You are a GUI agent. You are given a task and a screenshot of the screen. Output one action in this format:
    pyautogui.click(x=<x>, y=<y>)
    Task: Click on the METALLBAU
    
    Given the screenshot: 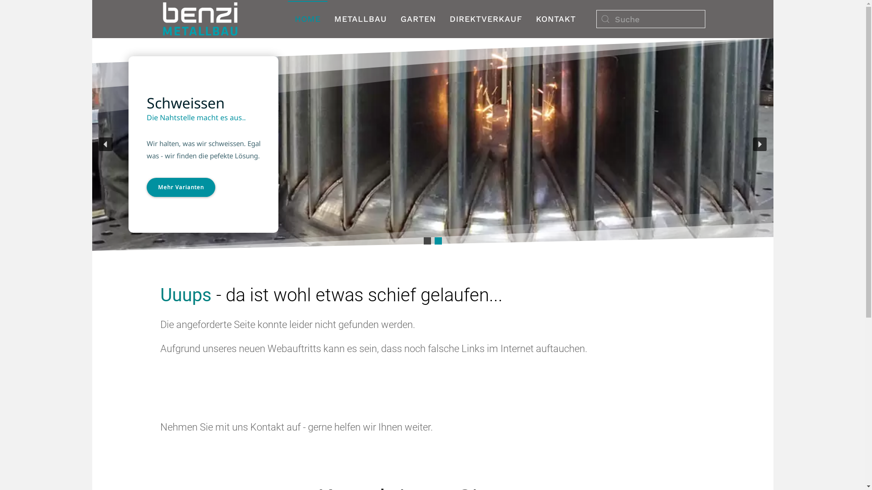 What is the action you would take?
    pyautogui.click(x=360, y=19)
    